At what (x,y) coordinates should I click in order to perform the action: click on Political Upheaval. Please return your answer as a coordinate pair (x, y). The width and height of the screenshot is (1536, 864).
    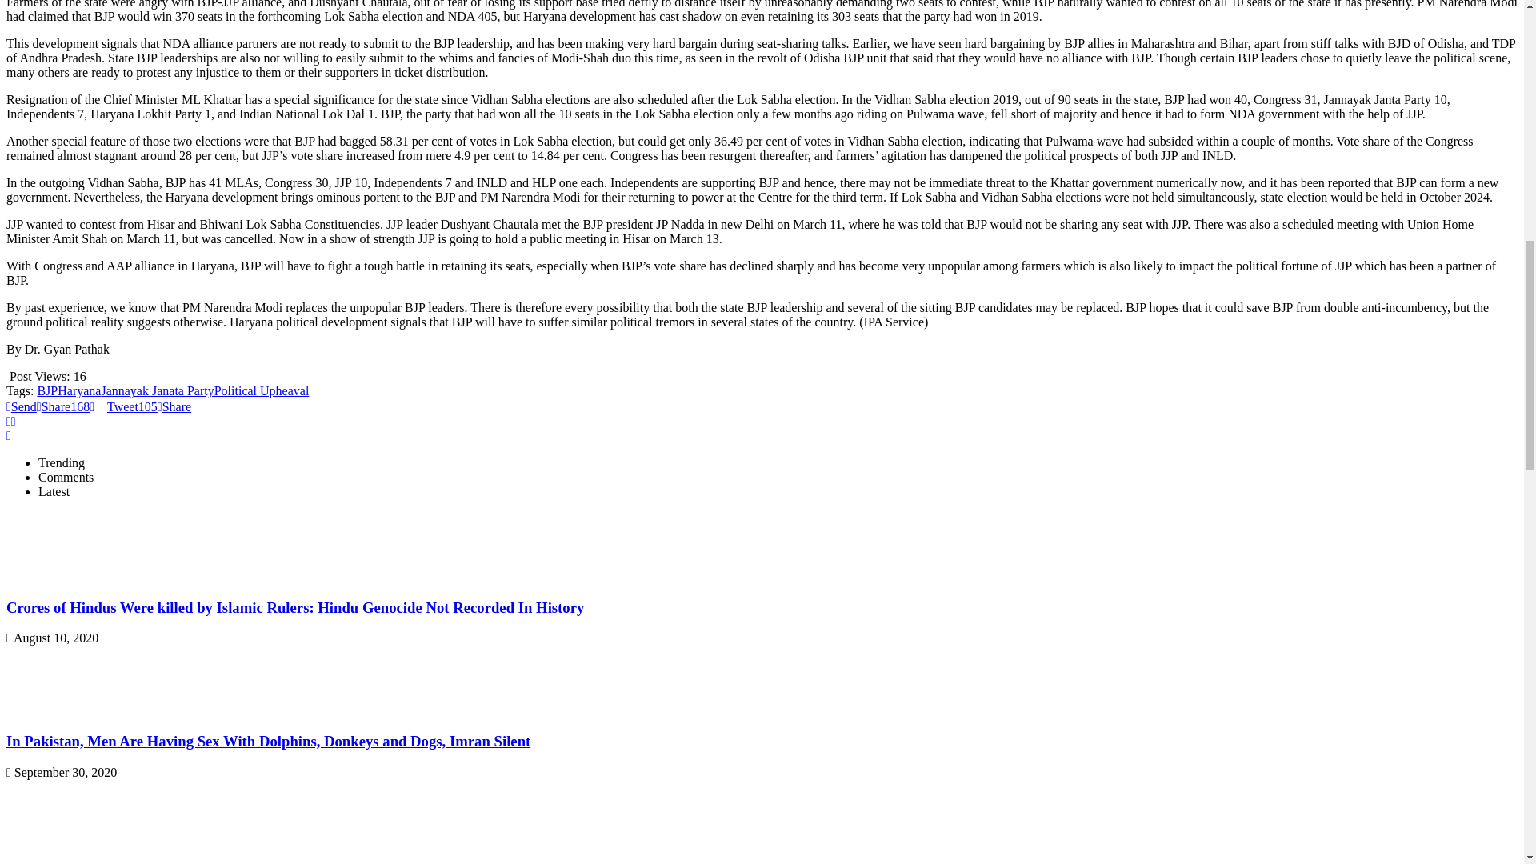
    Looking at the image, I should click on (262, 390).